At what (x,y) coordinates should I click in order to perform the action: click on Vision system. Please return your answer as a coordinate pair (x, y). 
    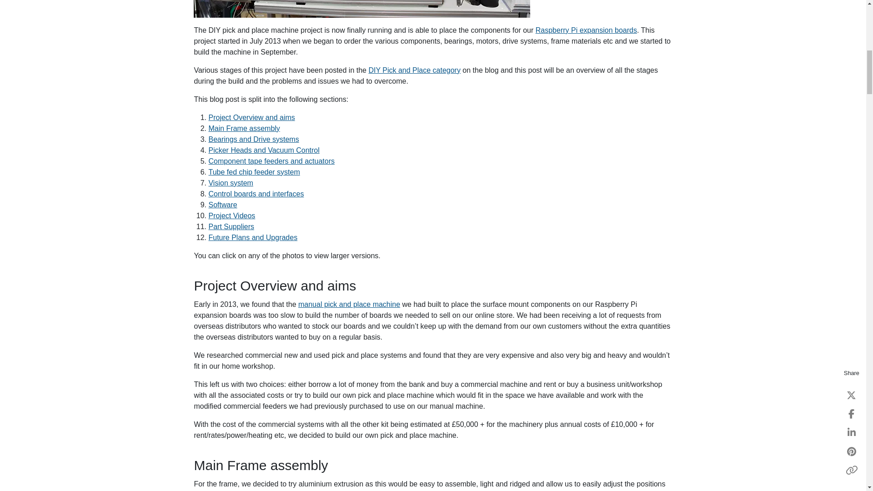
    Looking at the image, I should click on (231, 183).